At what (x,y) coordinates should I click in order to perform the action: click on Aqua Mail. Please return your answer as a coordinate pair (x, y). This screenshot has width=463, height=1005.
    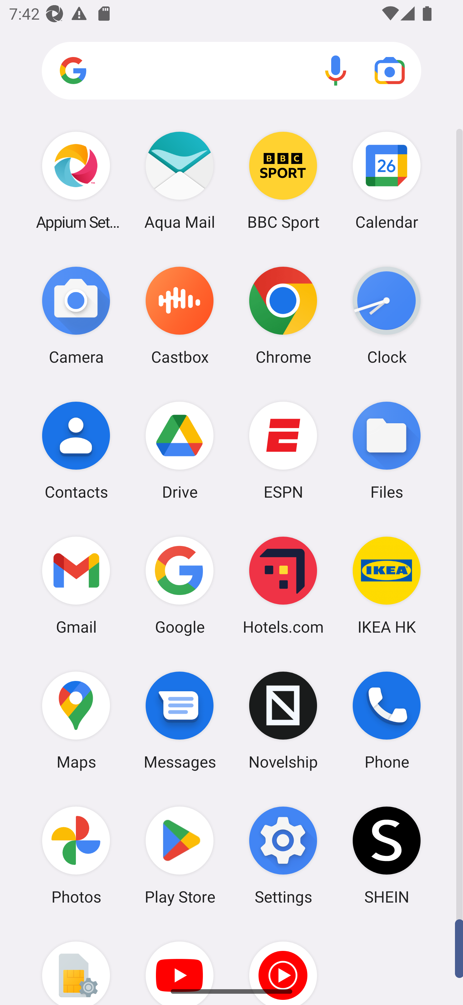
    Looking at the image, I should click on (179, 180).